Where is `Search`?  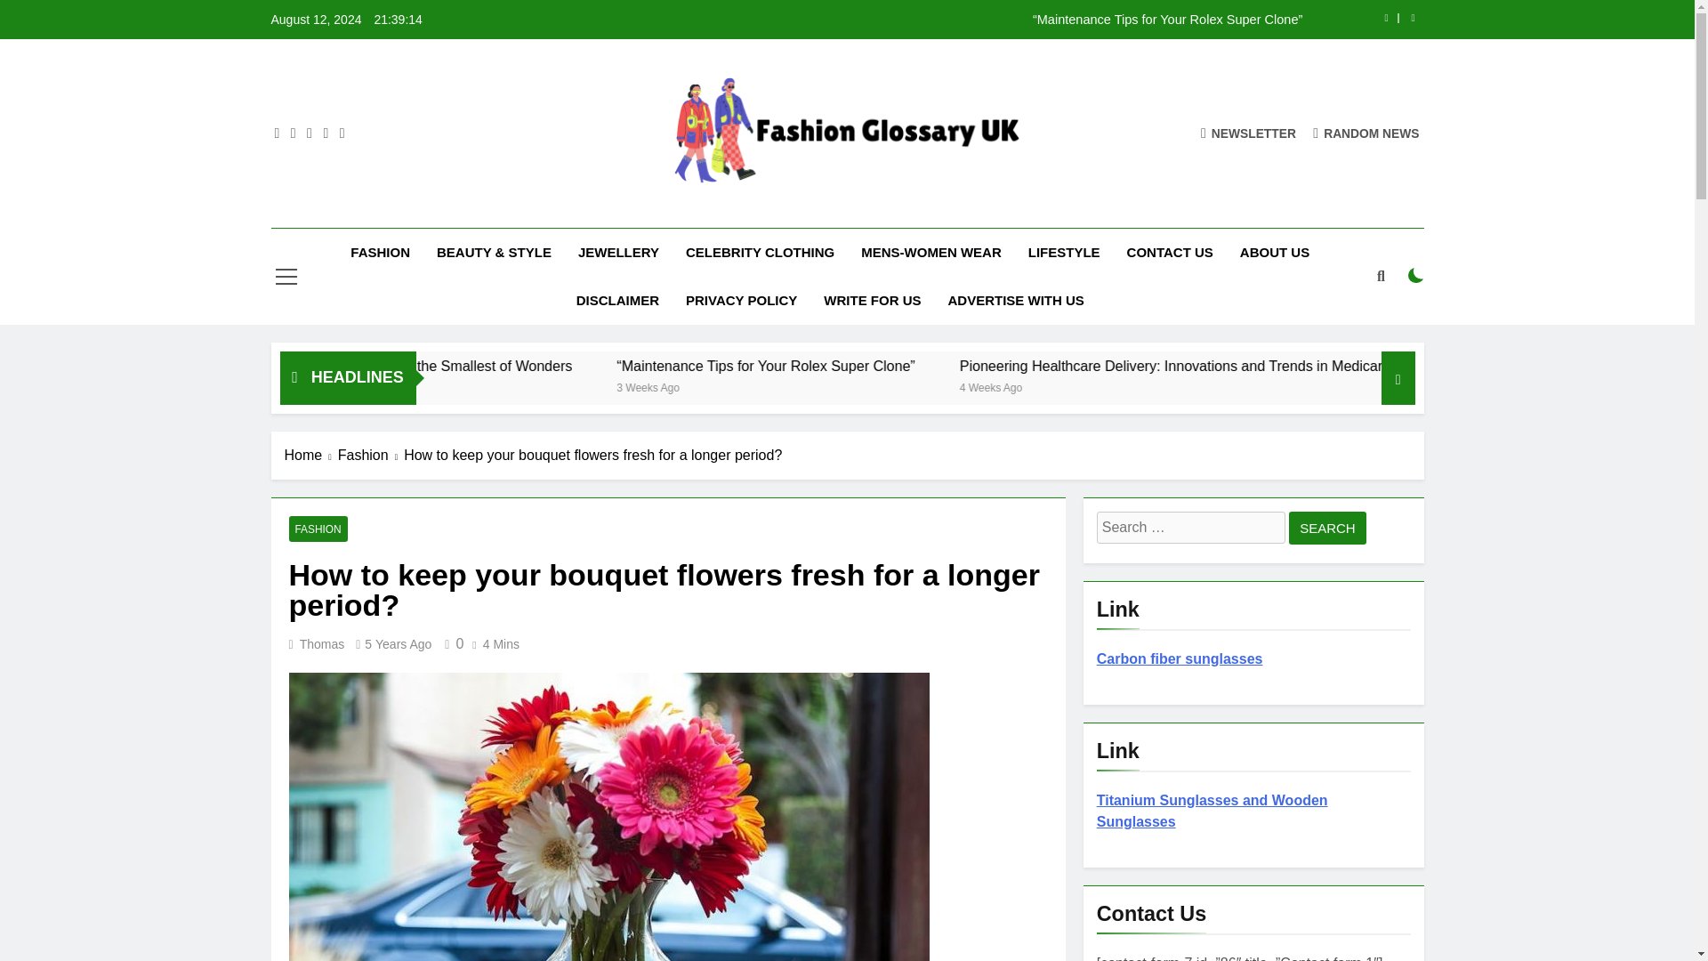
Search is located at coordinates (1327, 528).